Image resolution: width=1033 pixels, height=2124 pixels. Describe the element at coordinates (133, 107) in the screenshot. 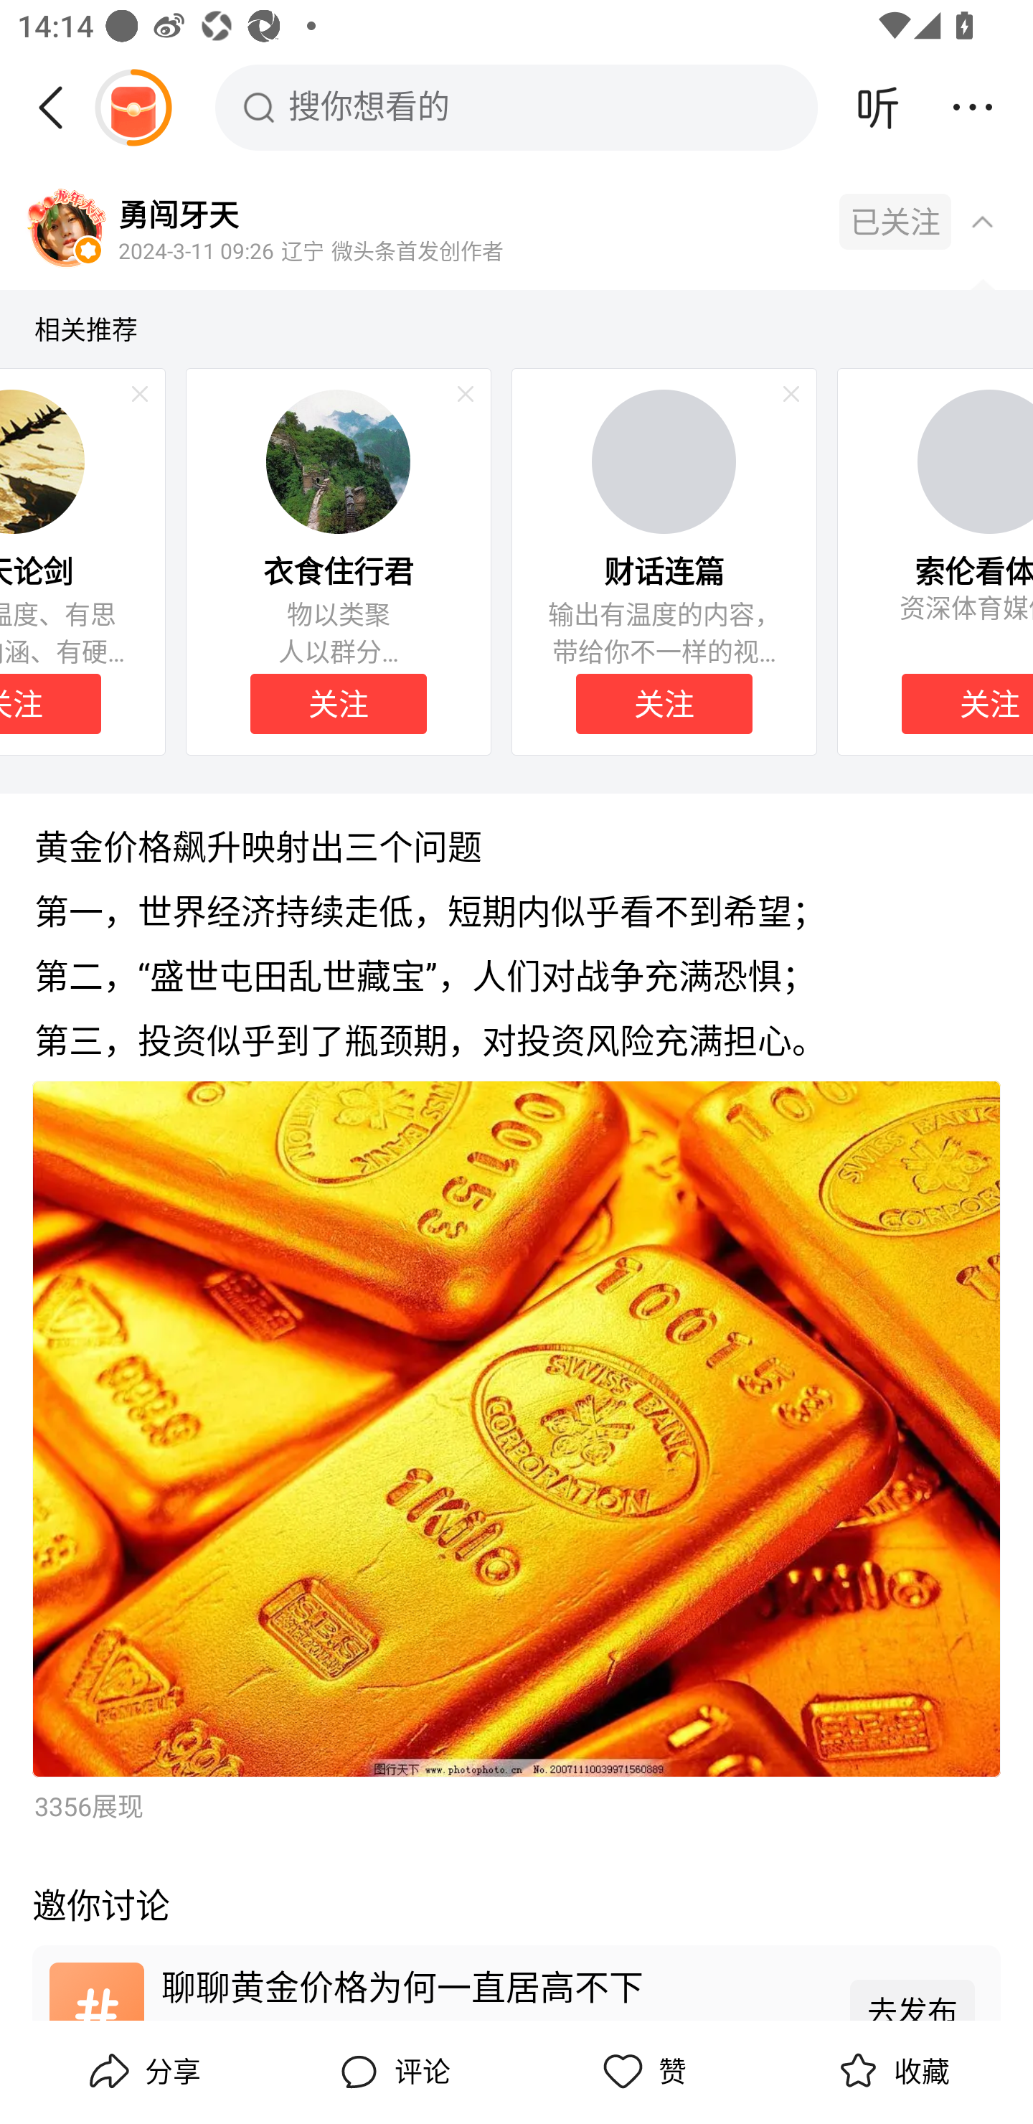

I see `阅读赚金币` at that location.